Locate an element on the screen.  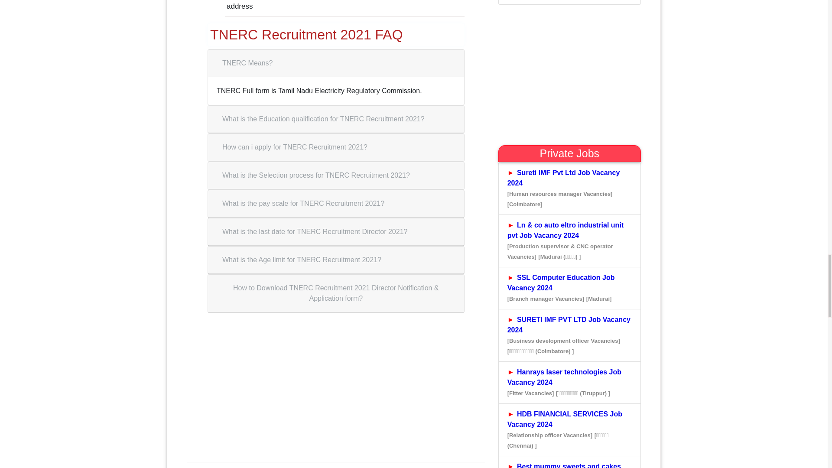
What is the Selection process for TNERC Recruitment 2021? is located at coordinates (315, 175).